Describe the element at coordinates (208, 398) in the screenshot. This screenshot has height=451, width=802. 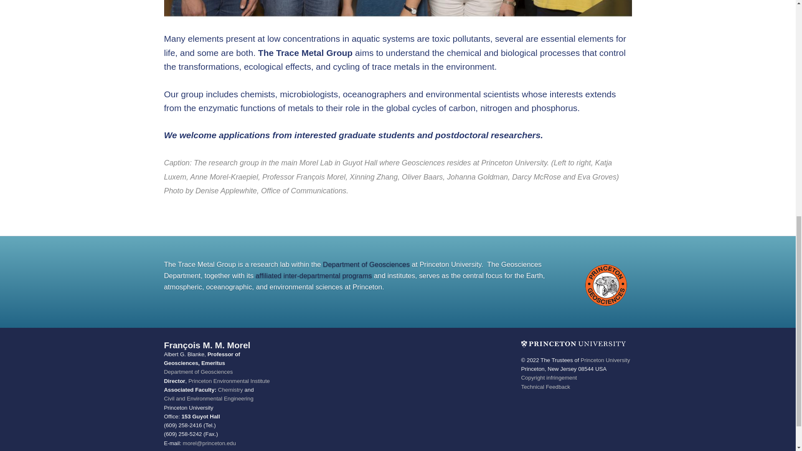
I see `Civil and Environmental Engineering` at that location.